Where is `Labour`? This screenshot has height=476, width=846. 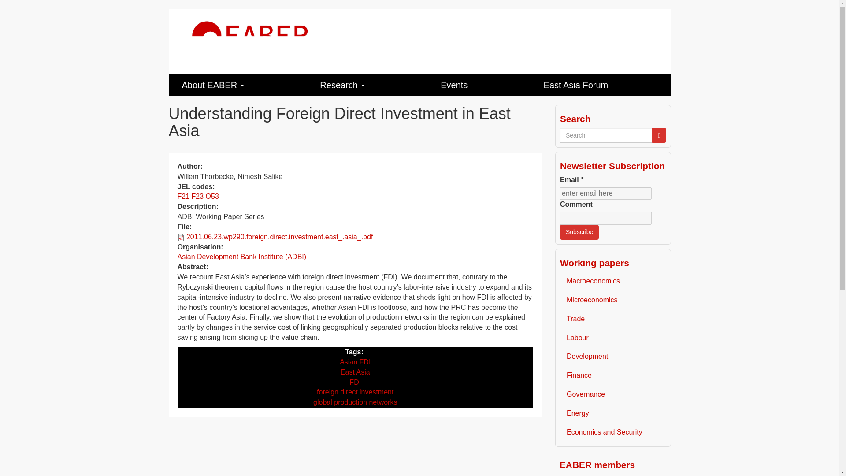 Labour is located at coordinates (613, 338).